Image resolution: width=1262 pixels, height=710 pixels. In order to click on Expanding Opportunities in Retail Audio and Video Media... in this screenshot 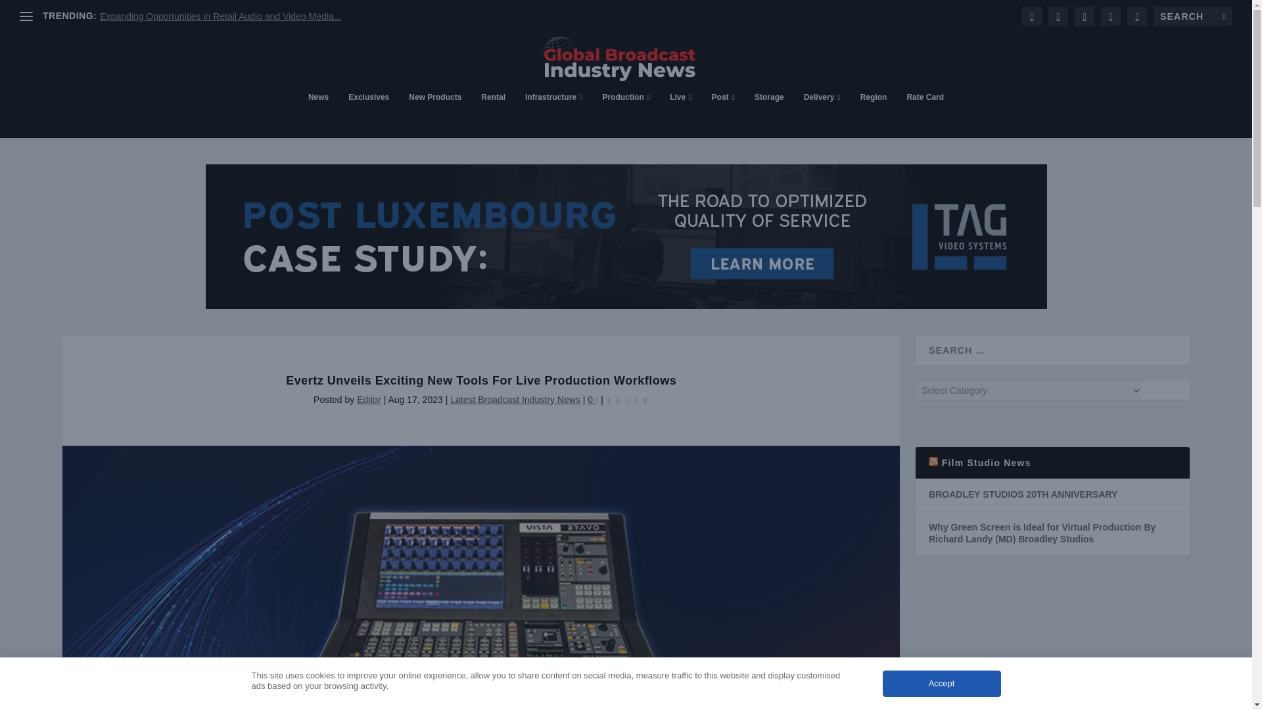, I will do `click(220, 16)`.